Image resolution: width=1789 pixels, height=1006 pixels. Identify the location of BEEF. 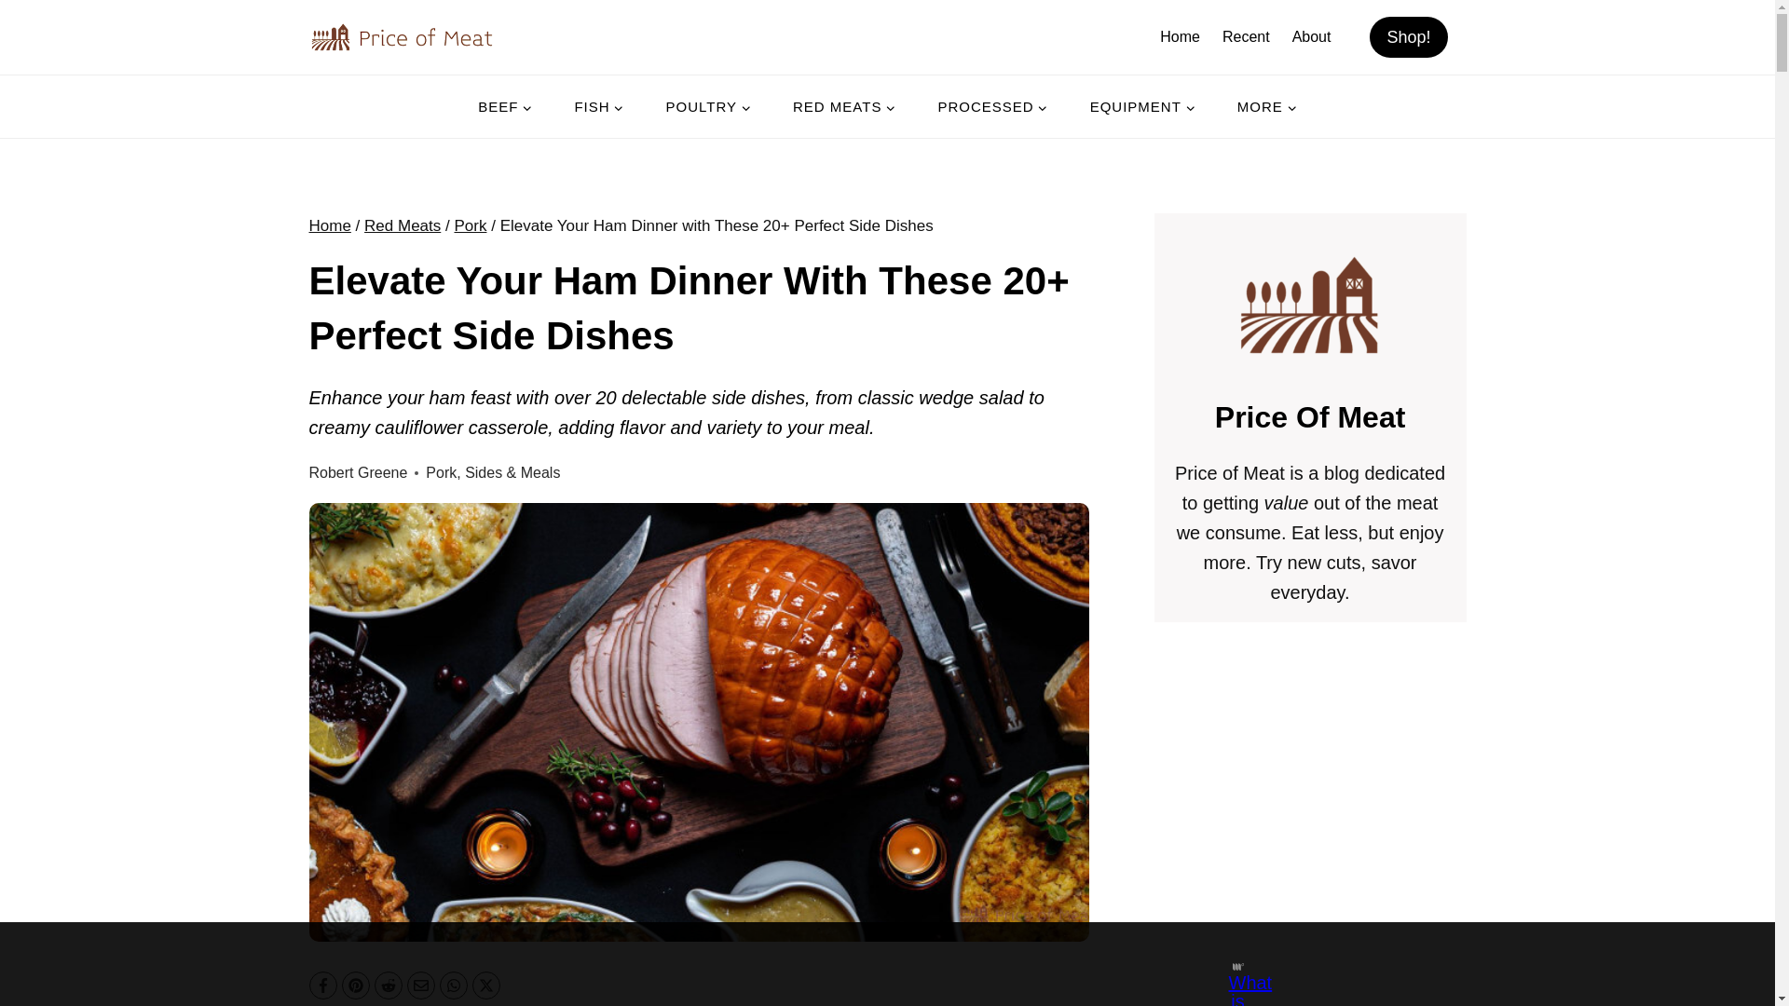
(505, 106).